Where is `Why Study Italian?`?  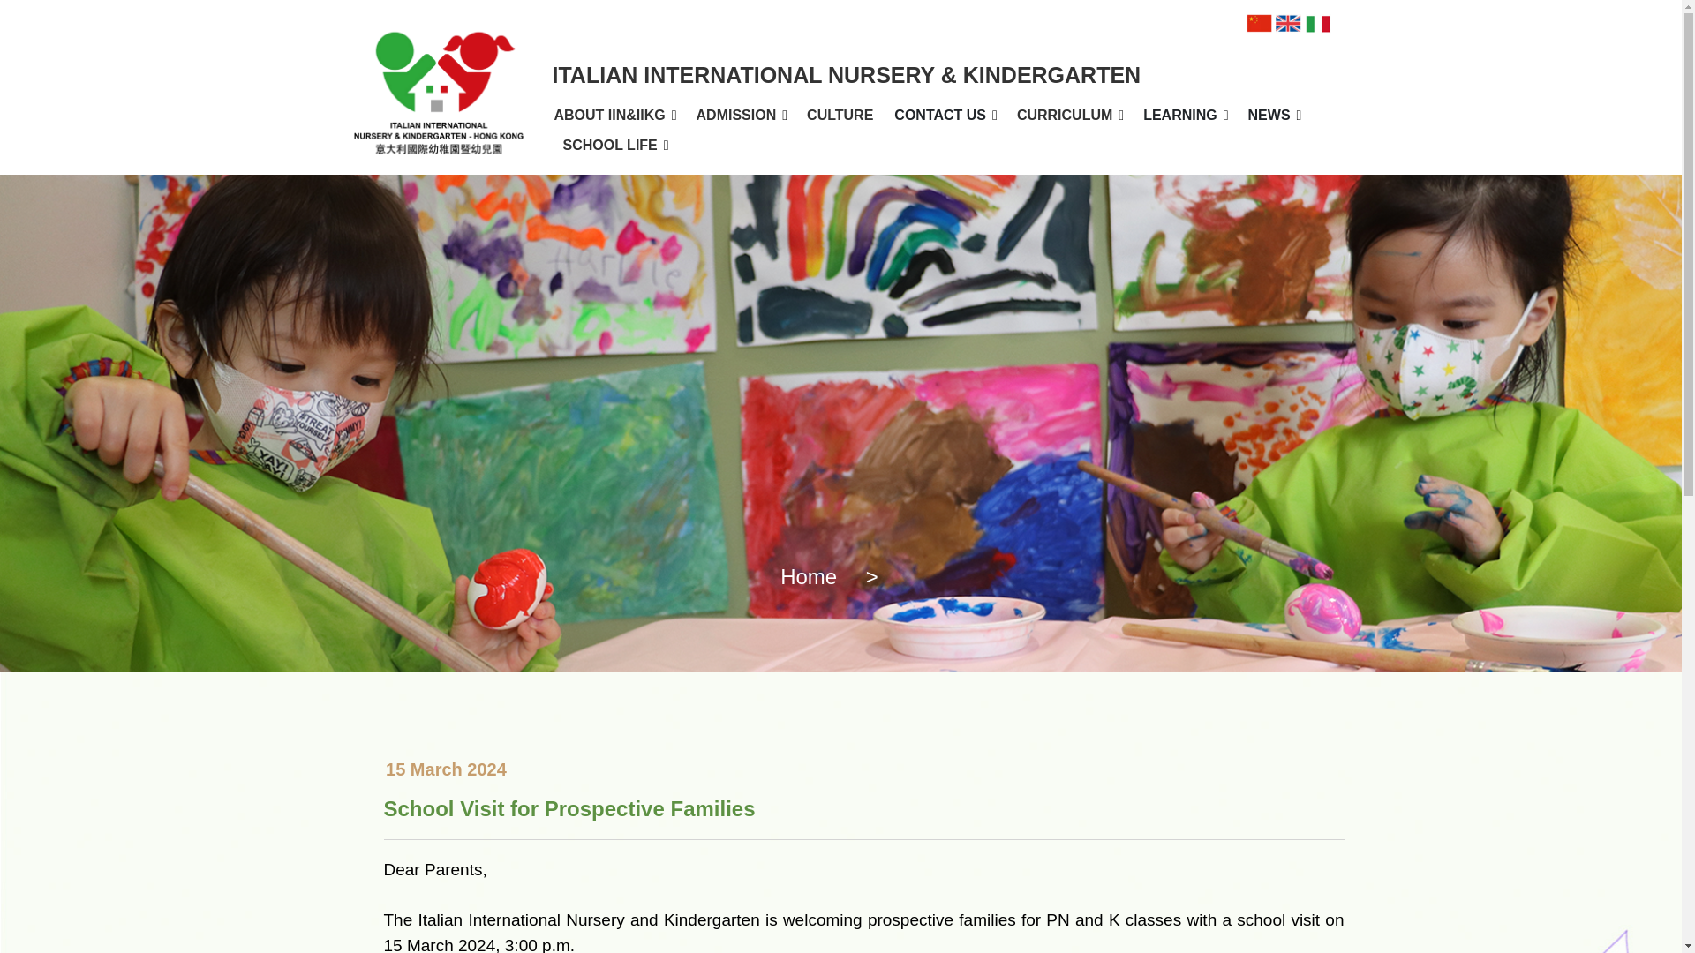
Why Study Italian? is located at coordinates (1092, 145).